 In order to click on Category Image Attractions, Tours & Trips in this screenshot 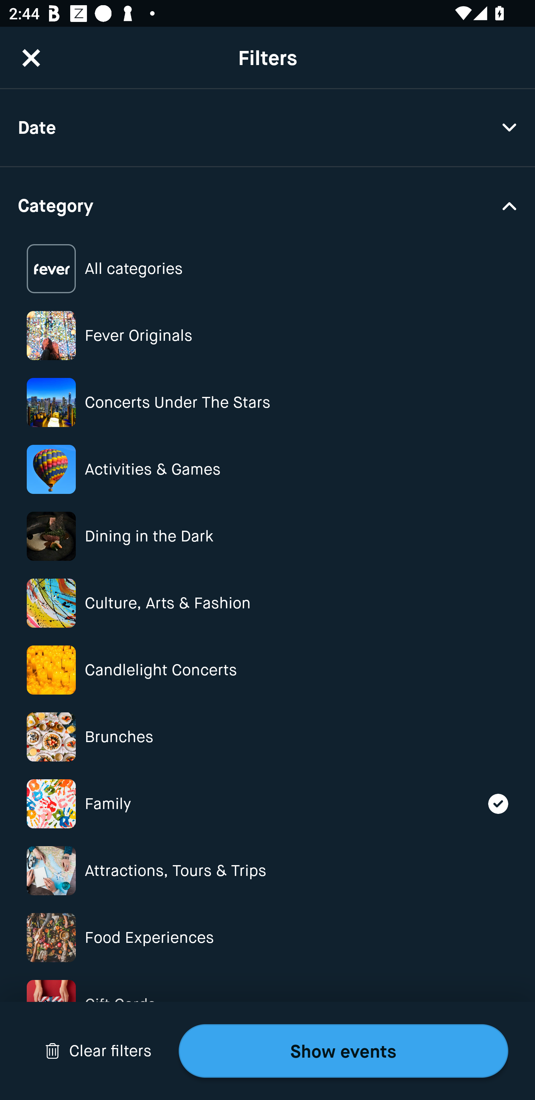, I will do `click(267, 870)`.